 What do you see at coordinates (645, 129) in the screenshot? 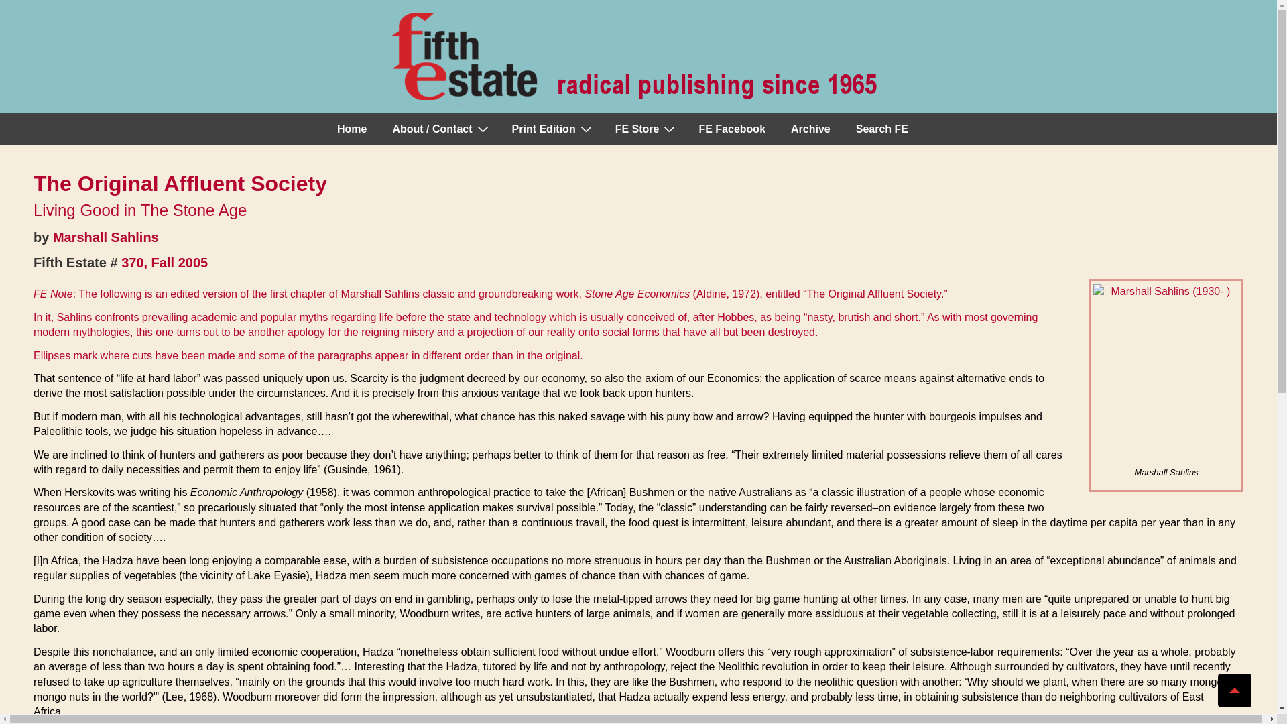
I see `Recordings` at bounding box center [645, 129].